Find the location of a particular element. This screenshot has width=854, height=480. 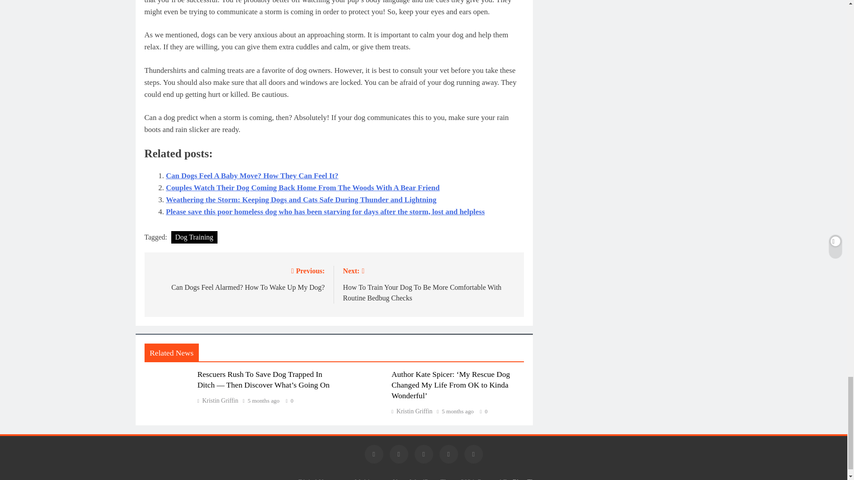

Kristin Griffin is located at coordinates (218, 401).